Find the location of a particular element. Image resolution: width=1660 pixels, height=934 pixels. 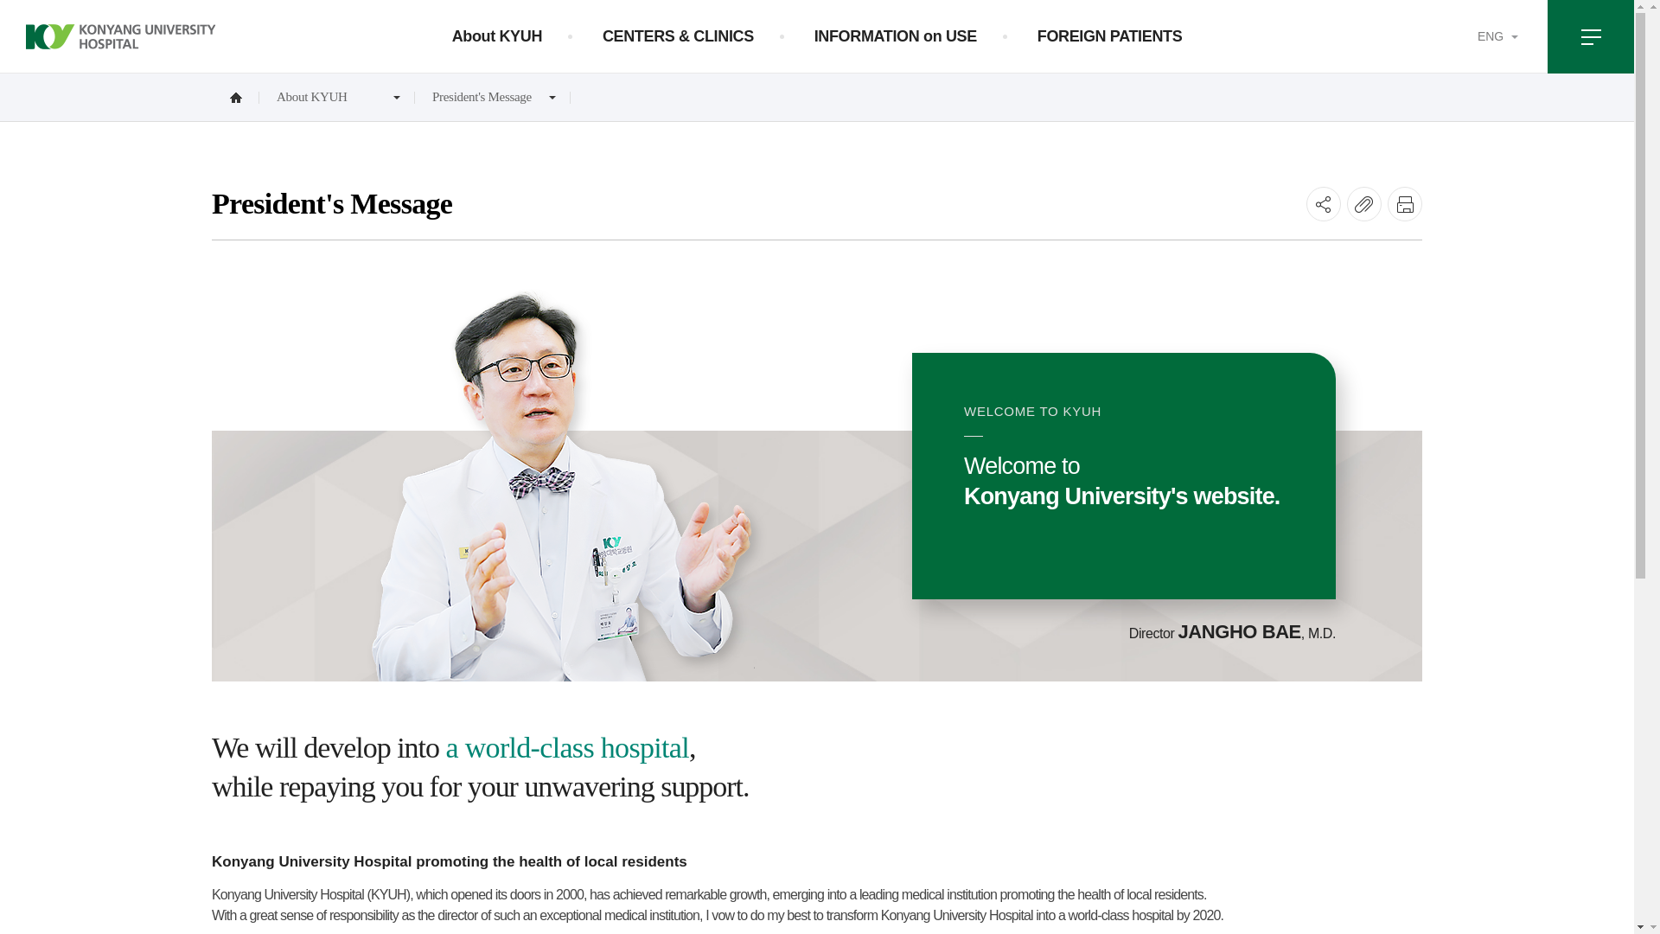

About KYUH is located at coordinates (496, 36).